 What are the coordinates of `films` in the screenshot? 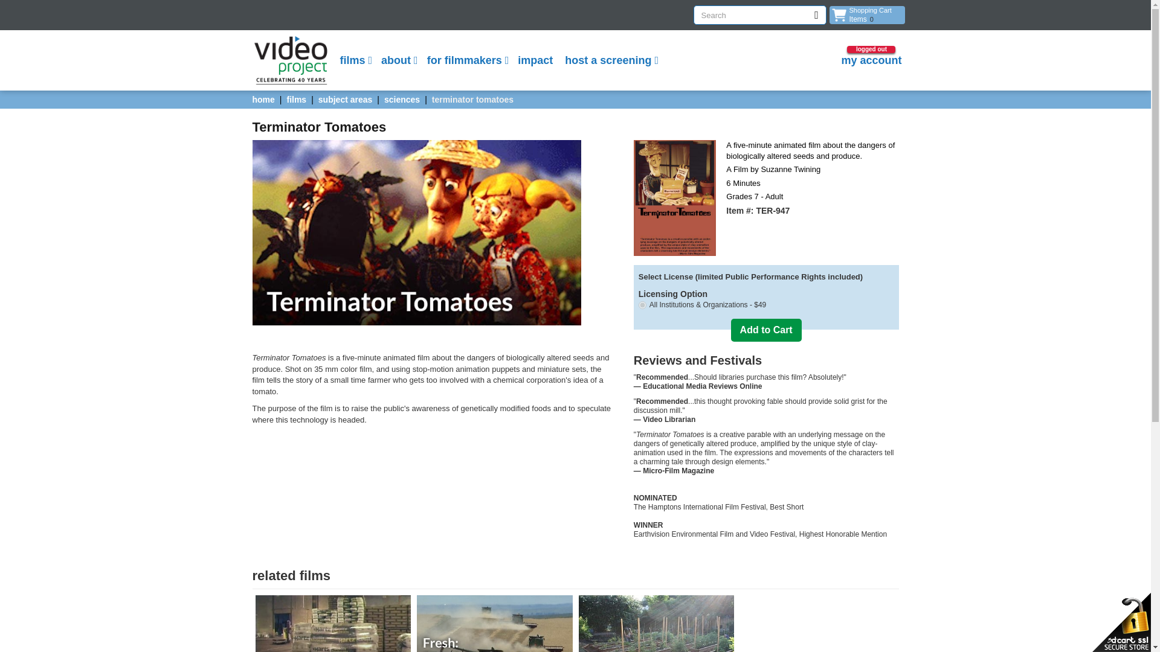 It's located at (296, 99).